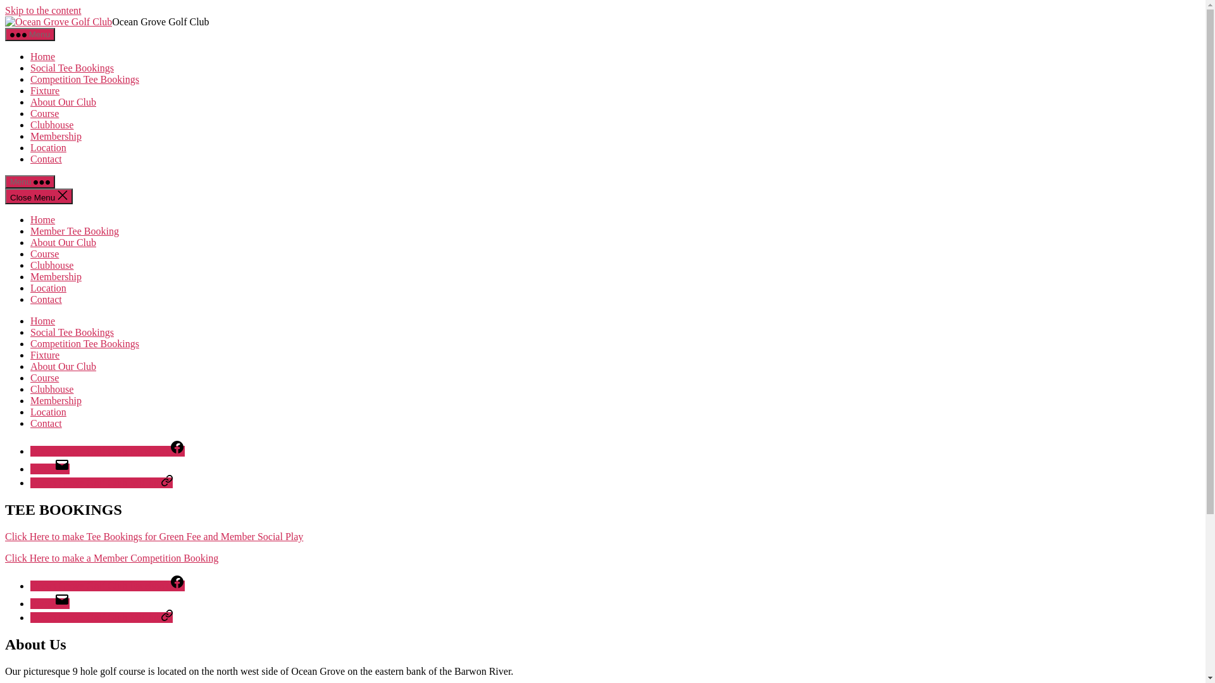 This screenshot has height=683, width=1215. What do you see at coordinates (56, 277) in the screenshot?
I see `Membership` at bounding box center [56, 277].